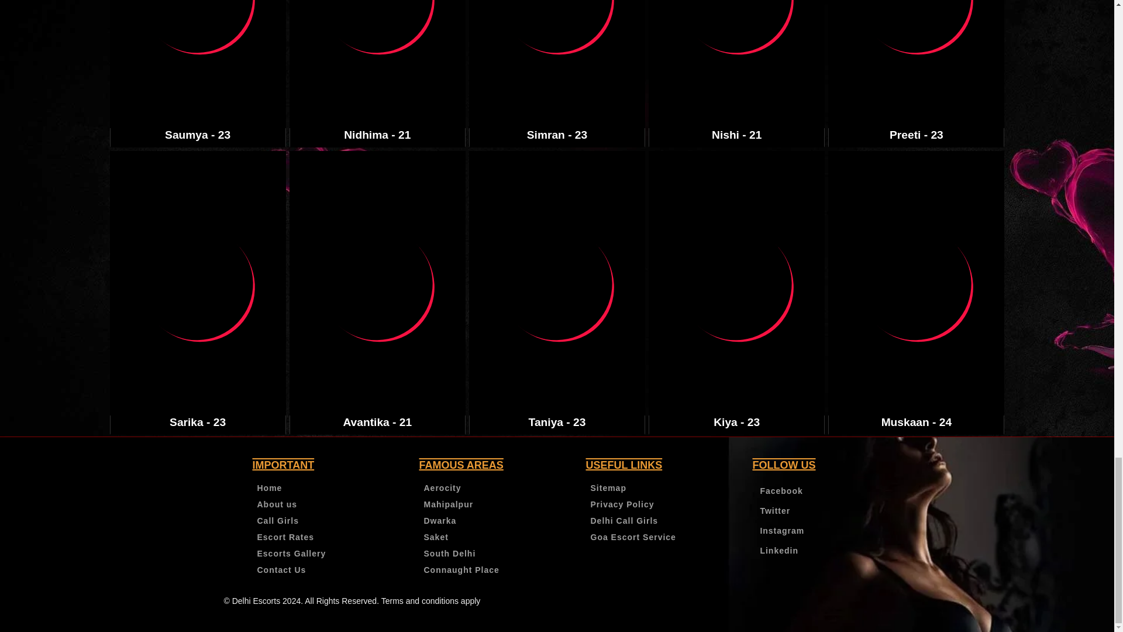 The height and width of the screenshot is (632, 1123). Describe the element at coordinates (435, 537) in the screenshot. I see `Saket` at that location.